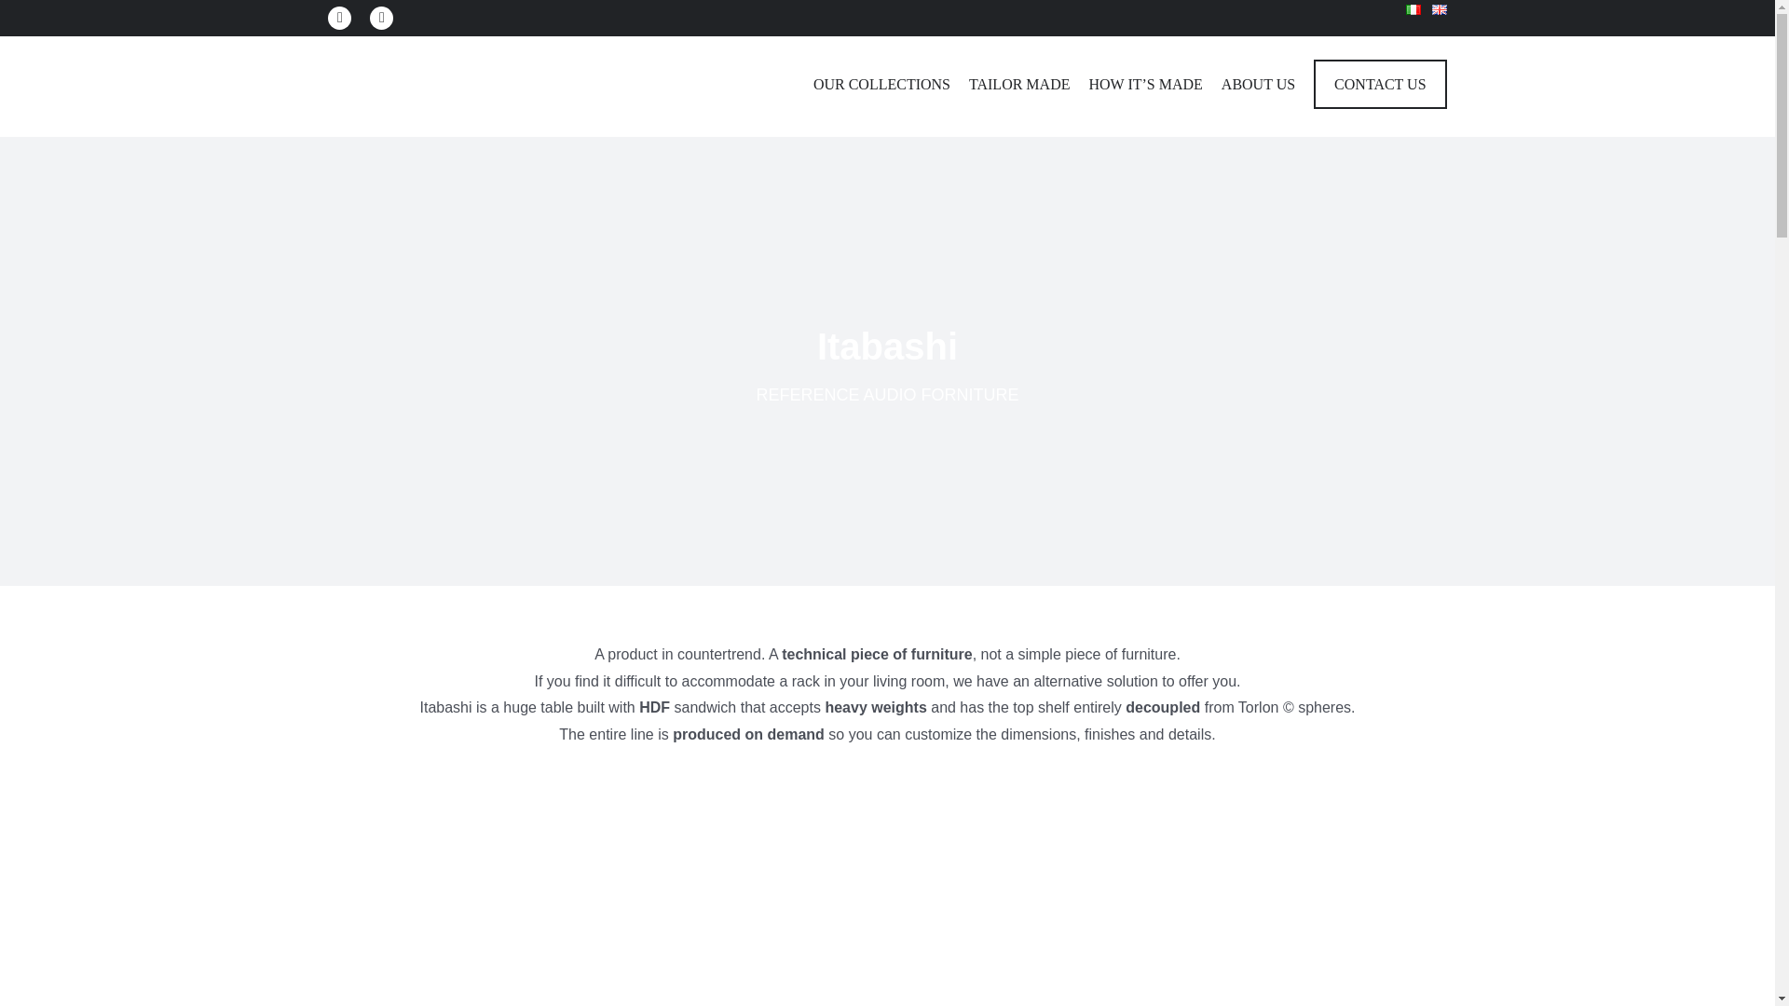 This screenshot has height=1006, width=1789. Describe the element at coordinates (881, 86) in the screenshot. I see `OUR COLLECTIONS` at that location.